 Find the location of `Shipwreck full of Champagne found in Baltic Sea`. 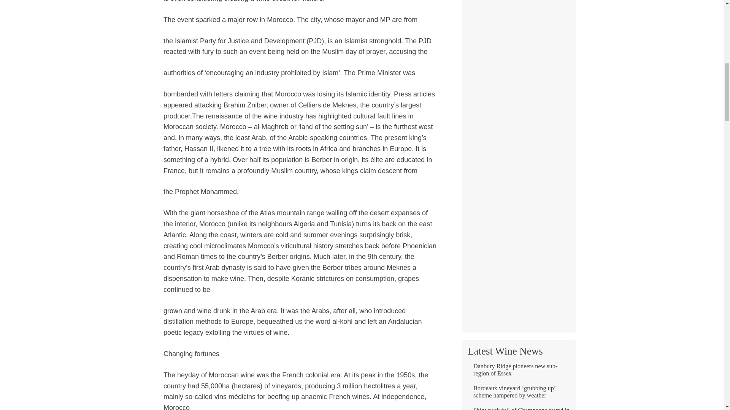

Shipwreck full of Champagne found in Baltic Sea is located at coordinates (519, 408).